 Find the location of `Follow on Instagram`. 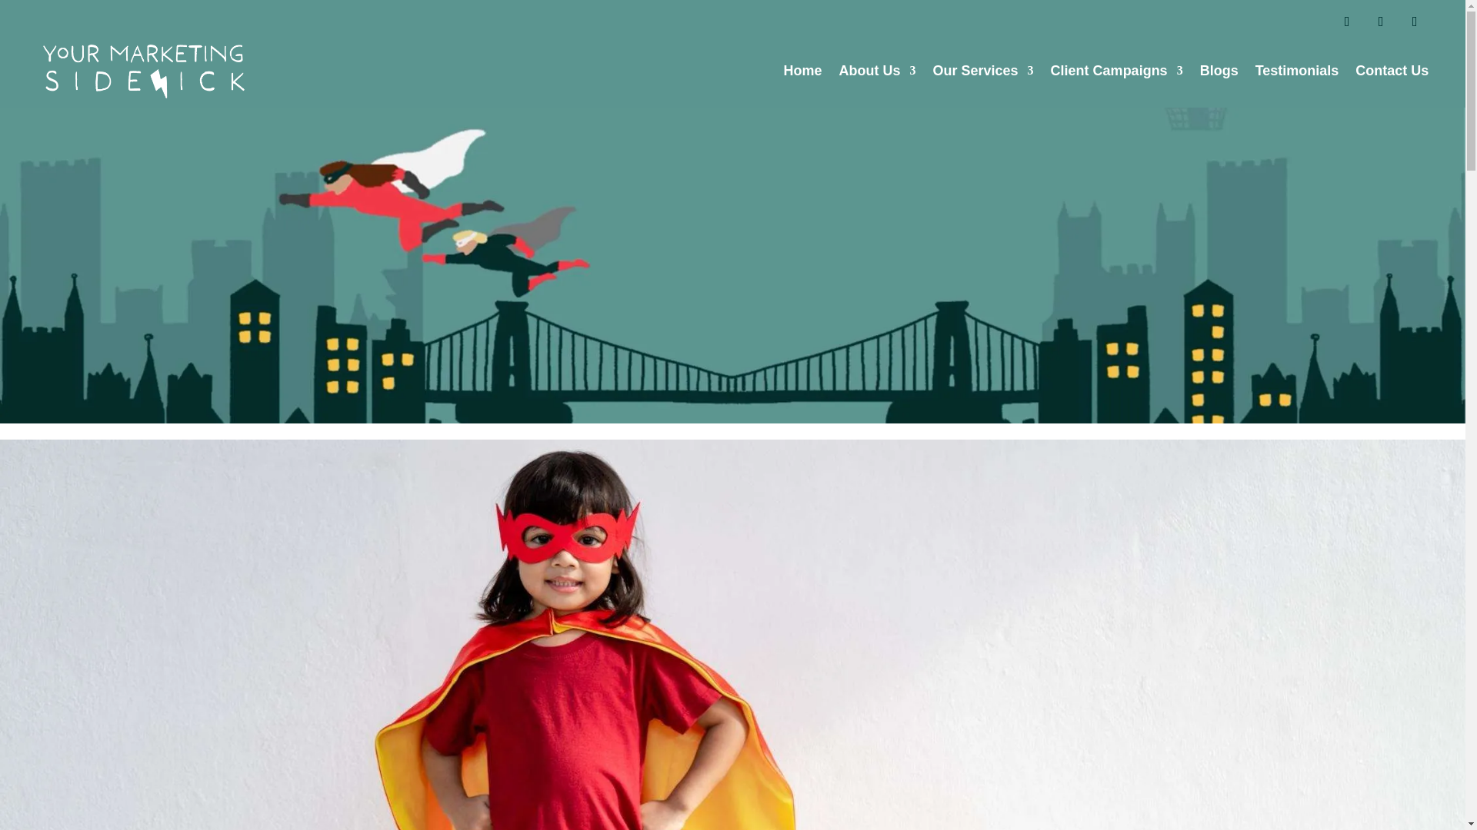

Follow on Instagram is located at coordinates (1380, 22).